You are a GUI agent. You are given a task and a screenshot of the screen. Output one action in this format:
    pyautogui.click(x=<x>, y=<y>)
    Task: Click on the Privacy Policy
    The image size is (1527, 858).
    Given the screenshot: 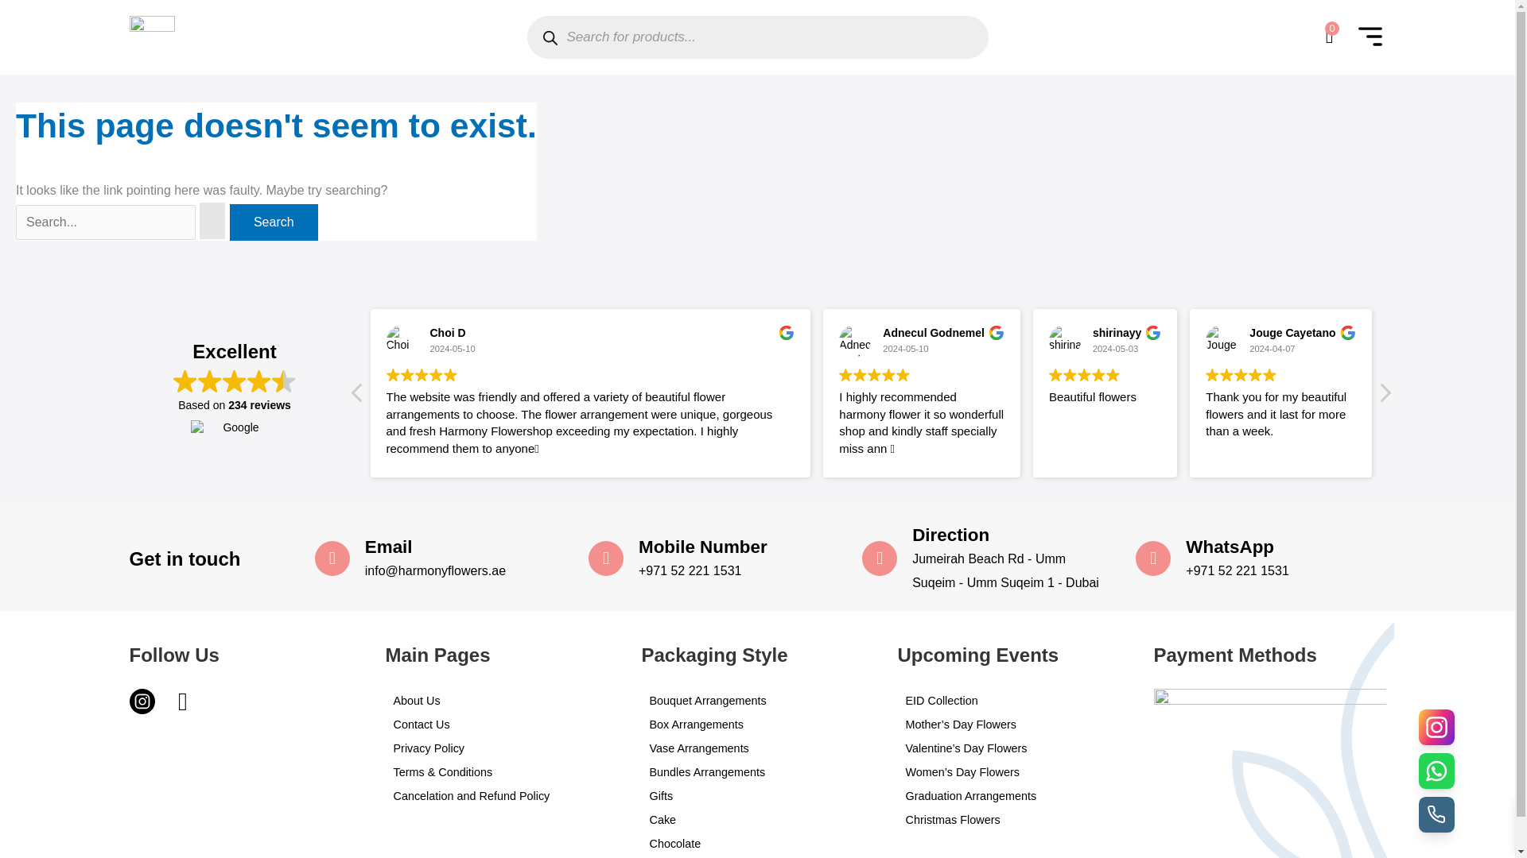 What is the action you would take?
    pyautogui.click(x=500, y=748)
    